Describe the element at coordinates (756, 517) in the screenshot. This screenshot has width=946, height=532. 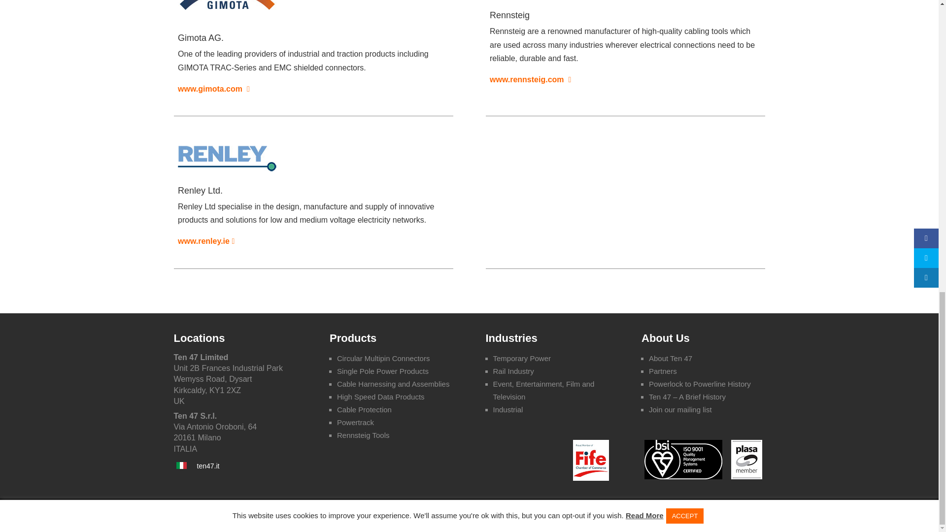
I see `Follow on Youtube` at that location.